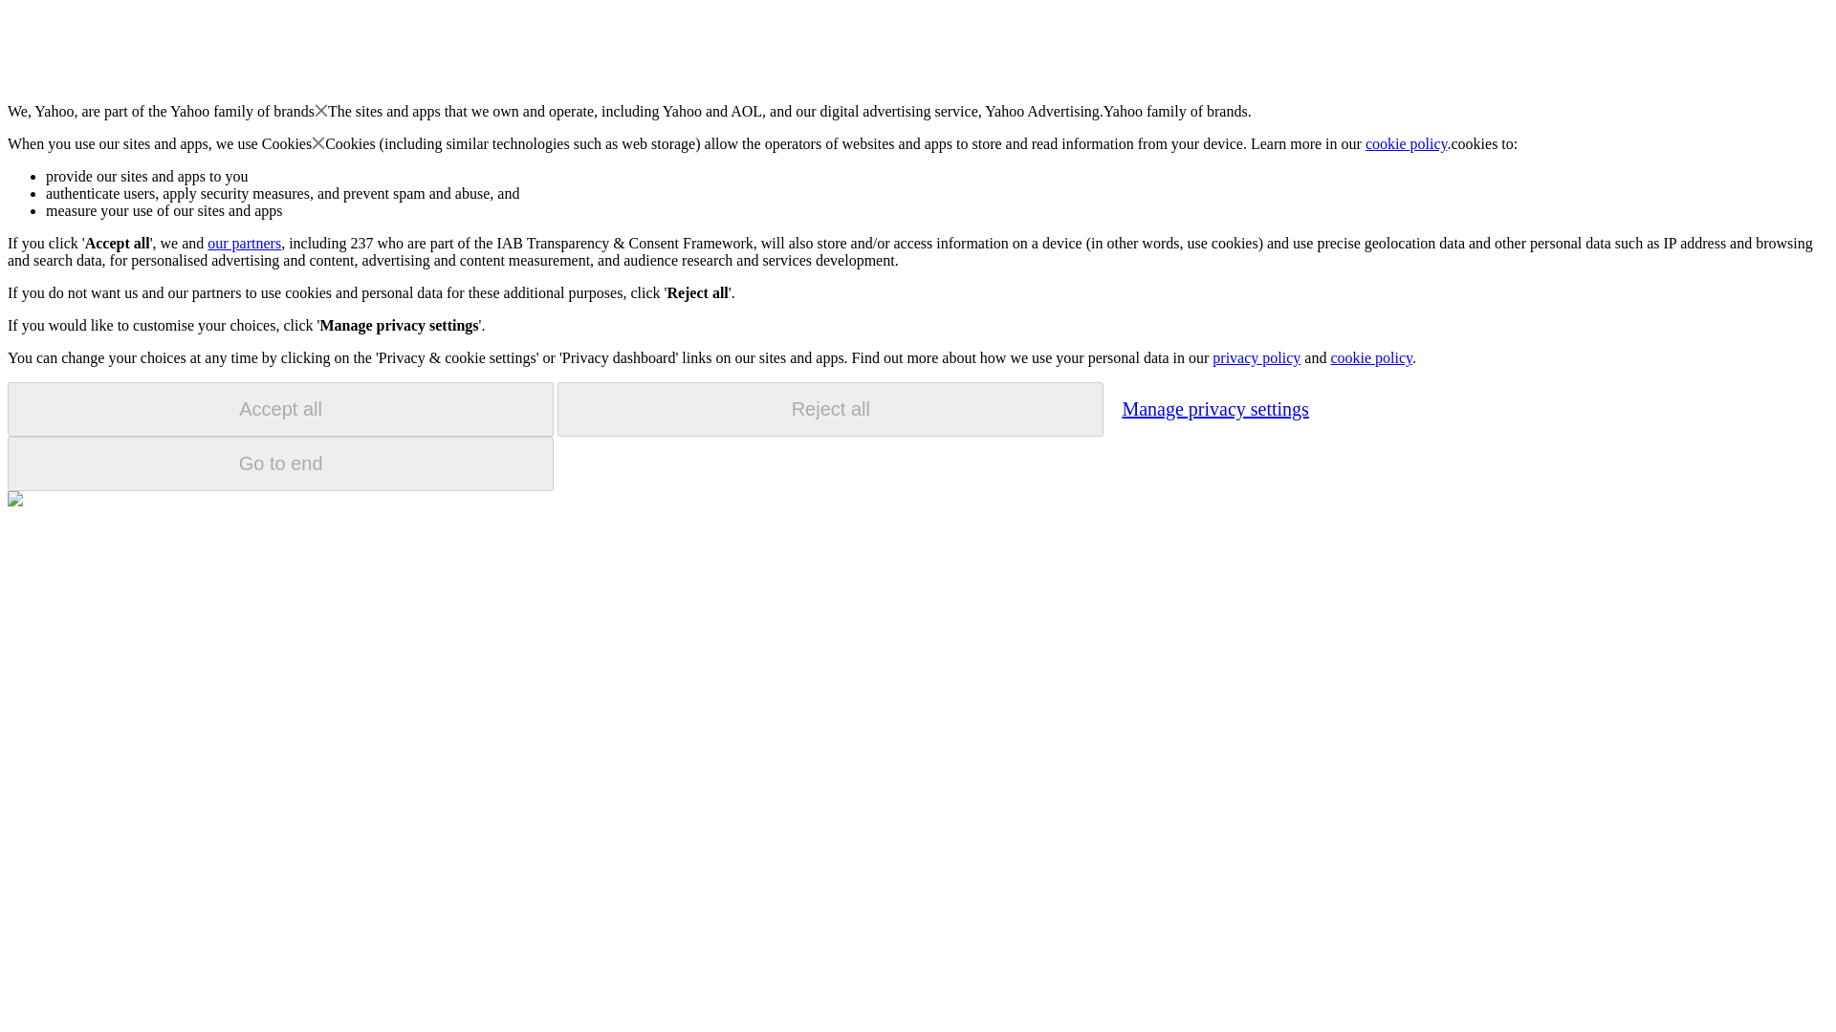  Describe the element at coordinates (1407, 143) in the screenshot. I see `cookie policy` at that location.